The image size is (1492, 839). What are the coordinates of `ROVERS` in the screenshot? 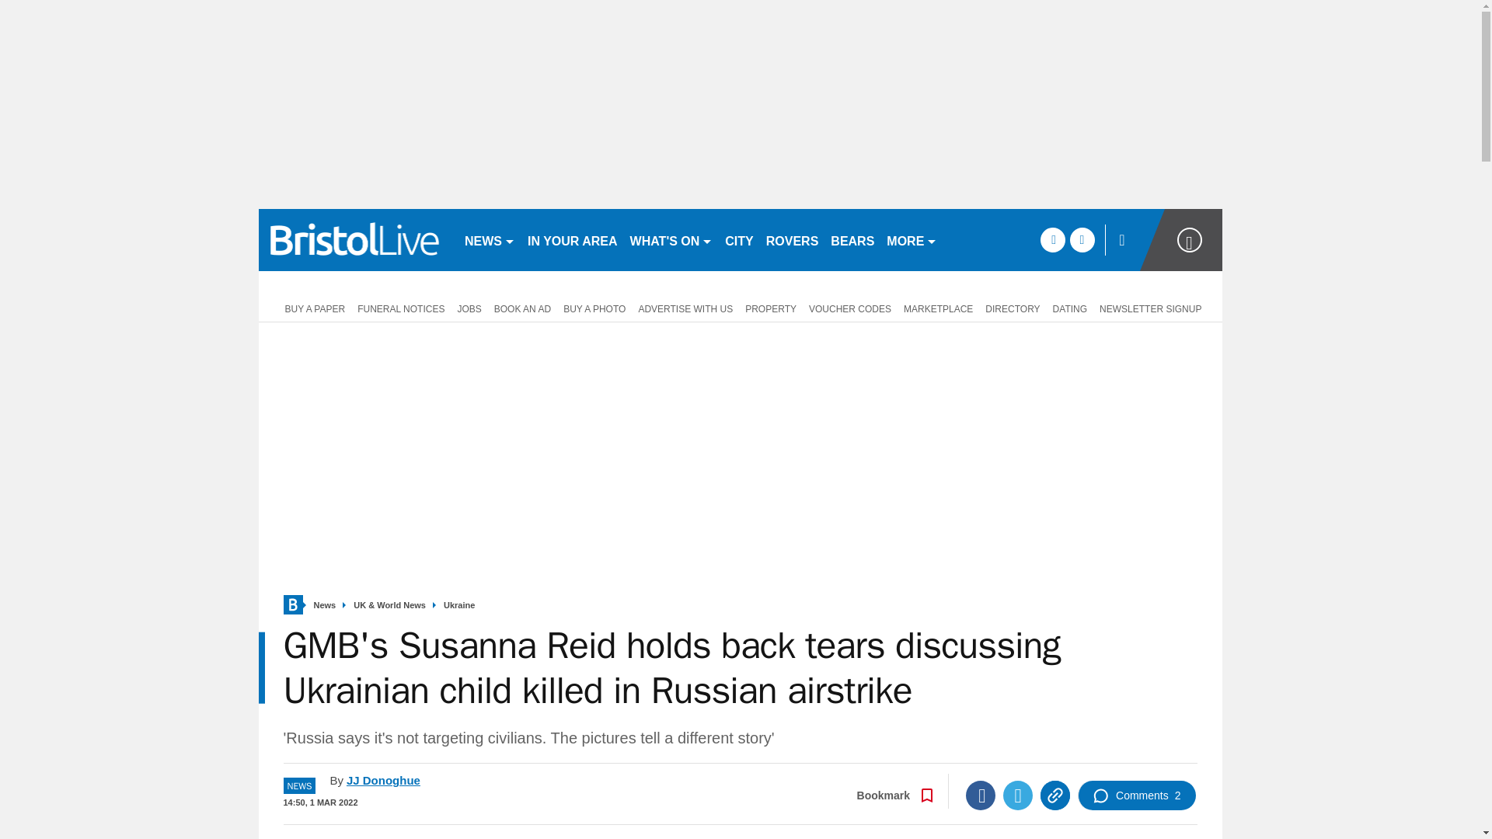 It's located at (792, 239).